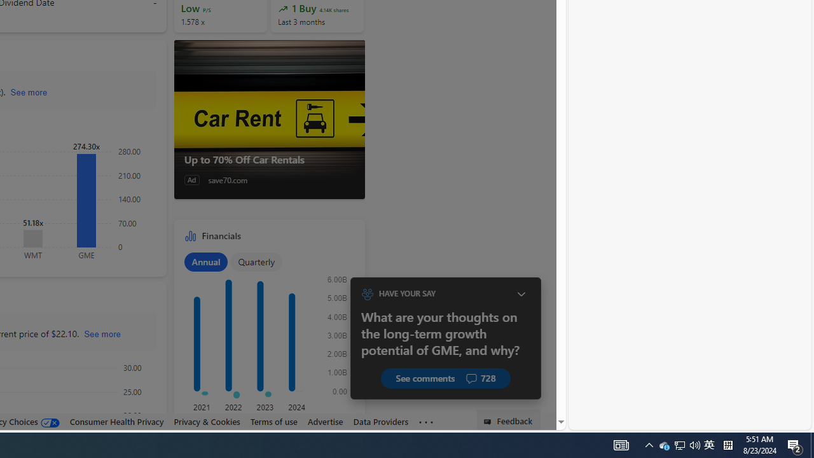 The height and width of the screenshot is (458, 814). What do you see at coordinates (206, 422) in the screenshot?
I see `Privacy & Cookies` at bounding box center [206, 422].